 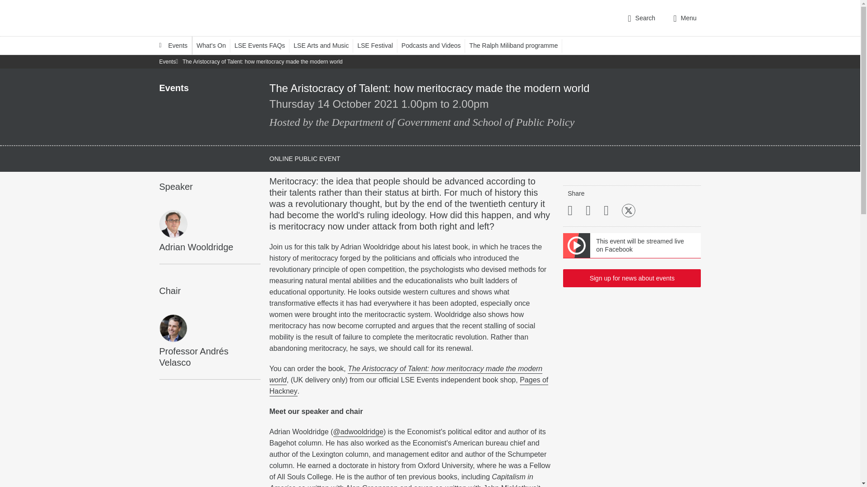 What do you see at coordinates (173, 45) in the screenshot?
I see `LSE Events` at bounding box center [173, 45].